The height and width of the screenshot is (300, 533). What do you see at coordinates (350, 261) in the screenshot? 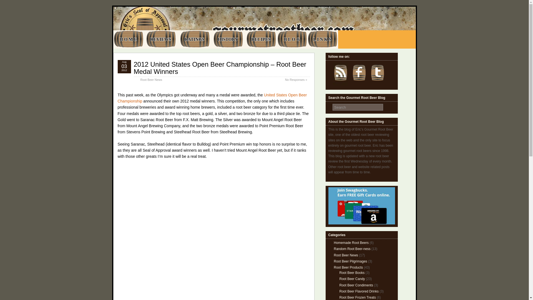
I see `Root Beer Pilgrimages` at bounding box center [350, 261].